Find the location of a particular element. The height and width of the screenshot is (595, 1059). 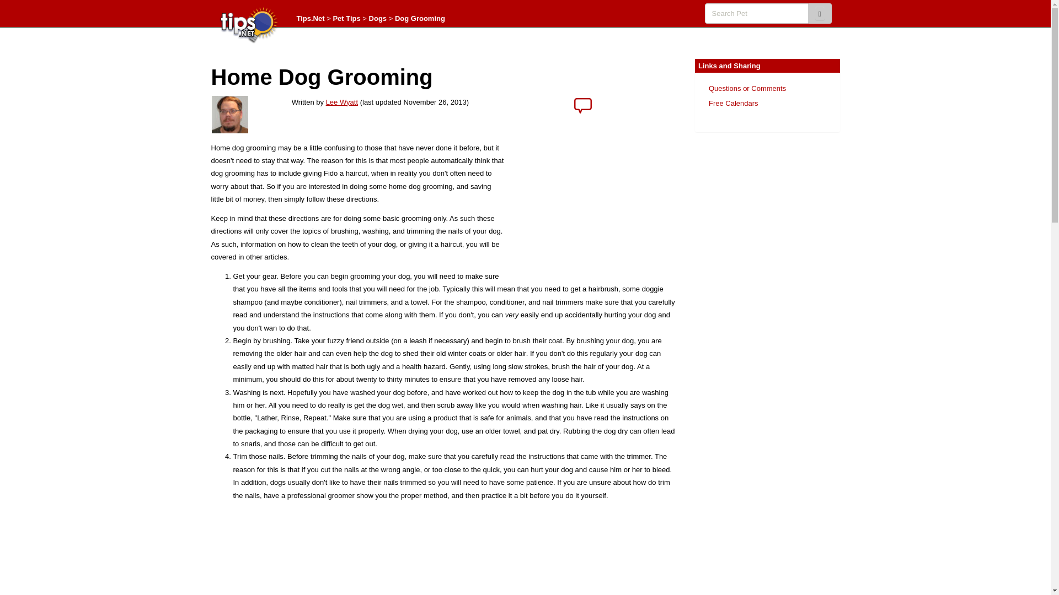

Lee Wyatt is located at coordinates (342, 102).